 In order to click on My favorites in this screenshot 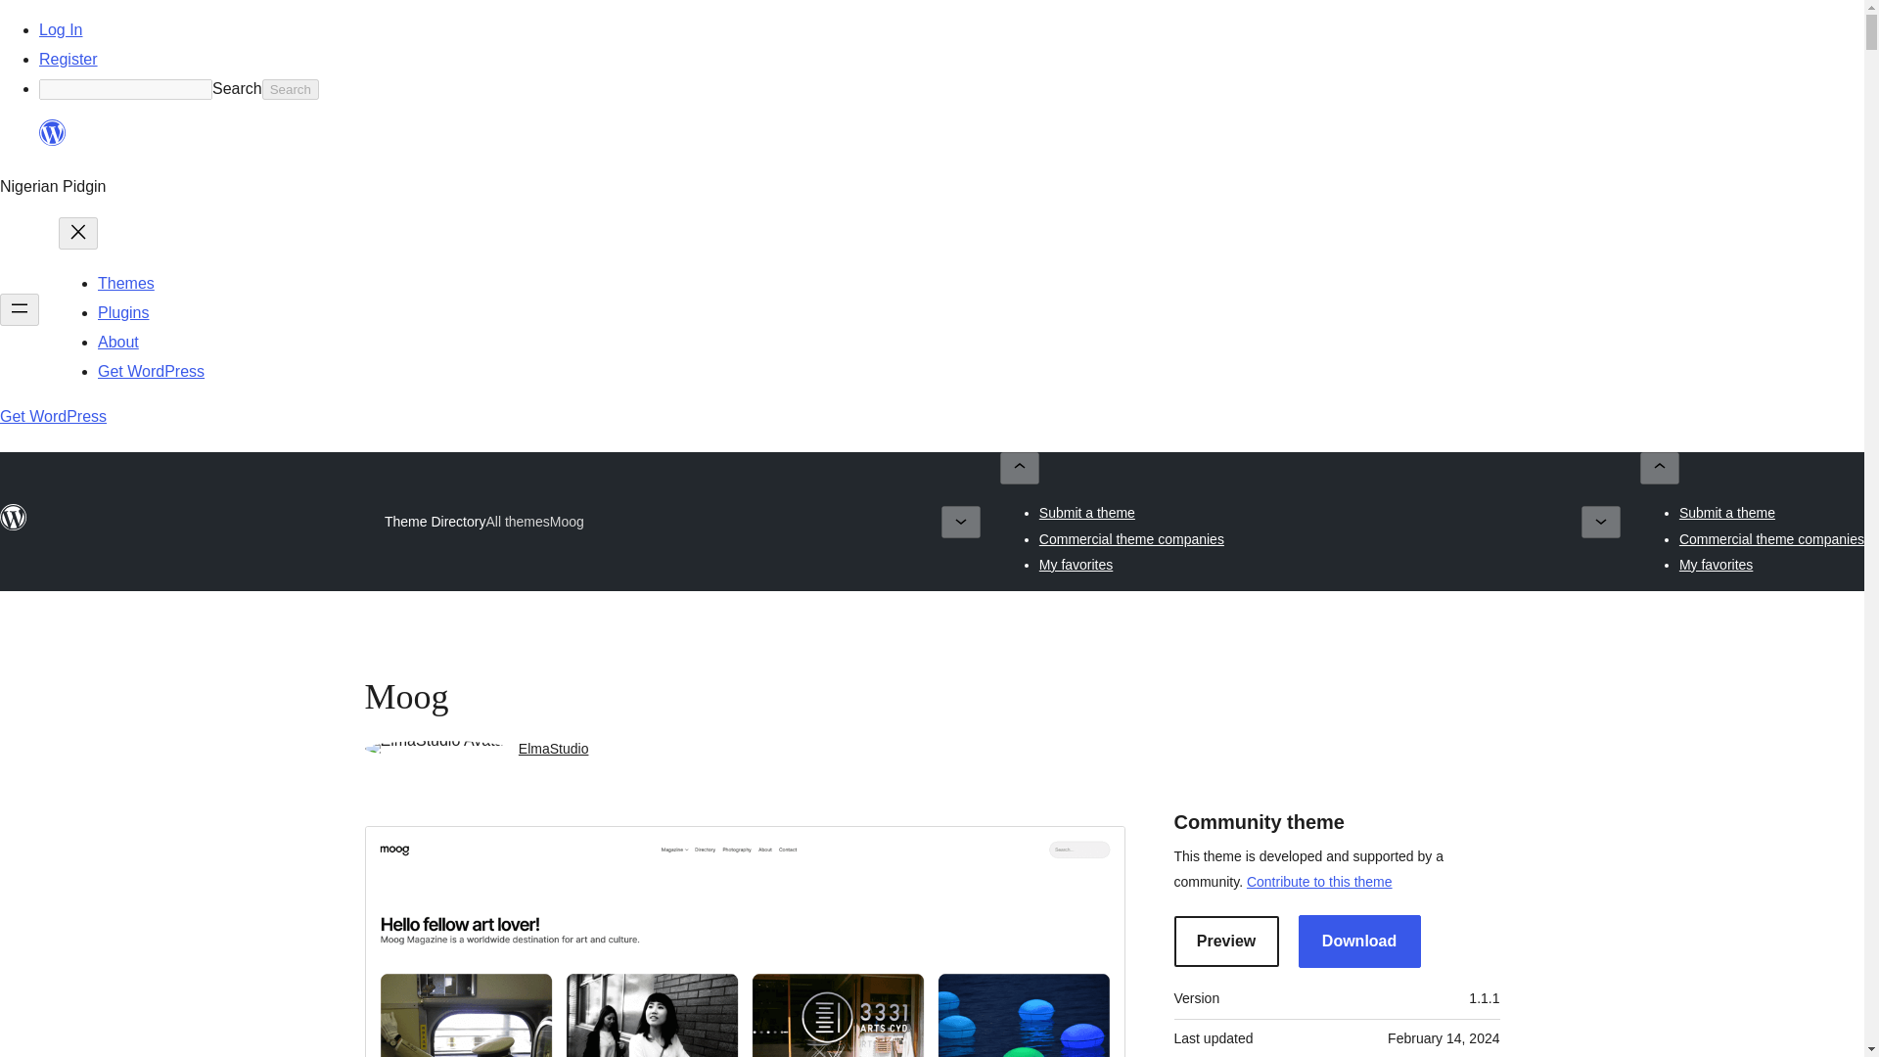, I will do `click(1717, 565)`.